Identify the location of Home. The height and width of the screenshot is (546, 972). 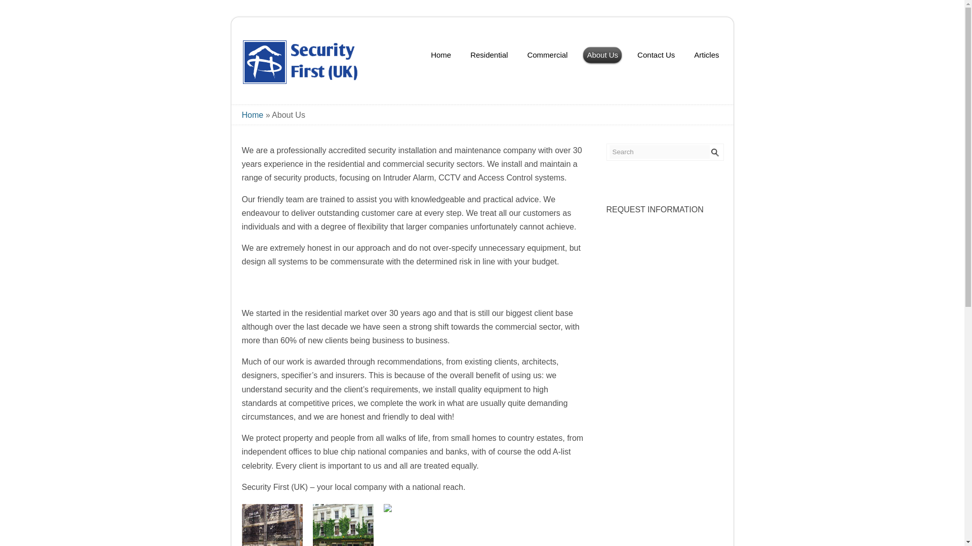
(441, 56).